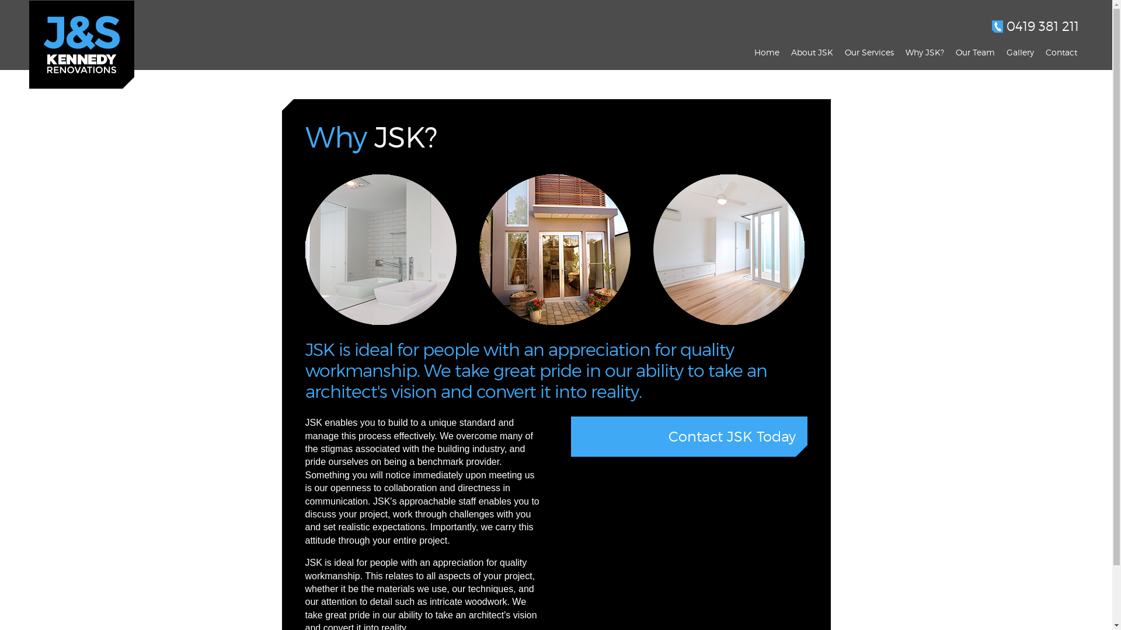 This screenshot has width=1121, height=630. What do you see at coordinates (869, 52) in the screenshot?
I see `Our Services` at bounding box center [869, 52].